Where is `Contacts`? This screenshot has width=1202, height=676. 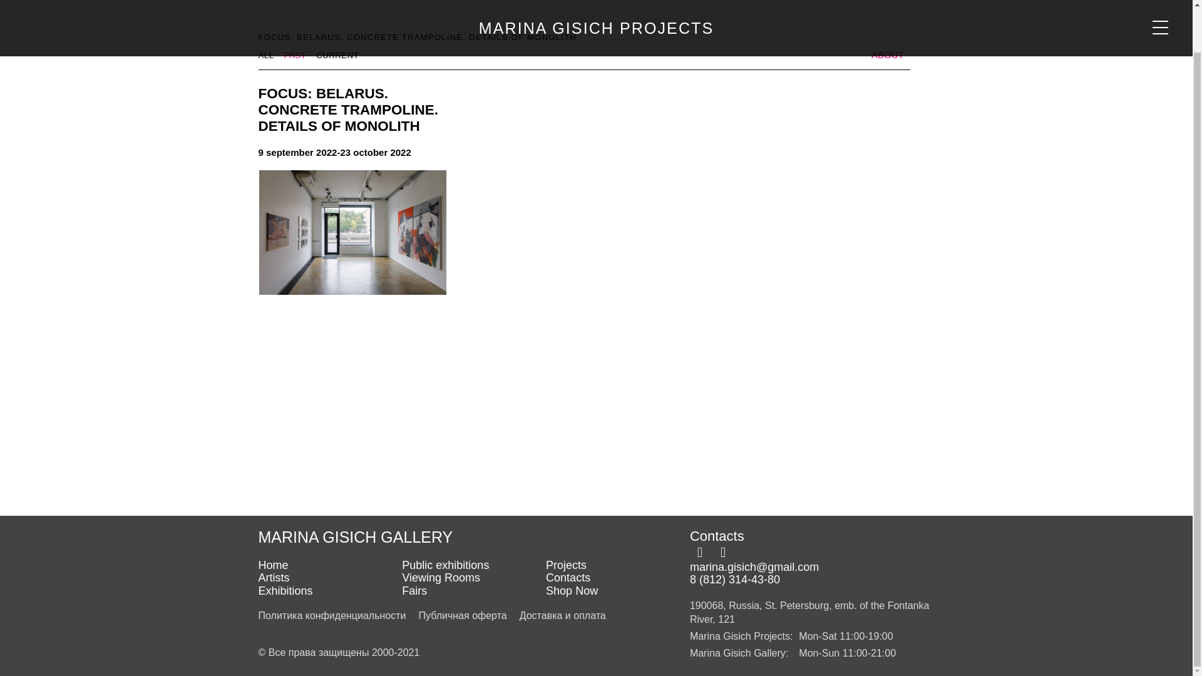 Contacts is located at coordinates (617, 578).